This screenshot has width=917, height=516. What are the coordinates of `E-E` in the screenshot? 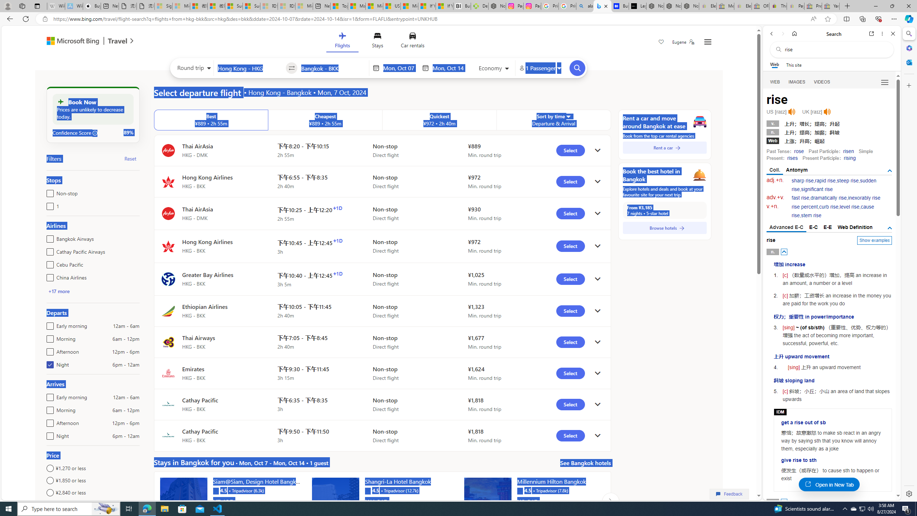 It's located at (828, 227).